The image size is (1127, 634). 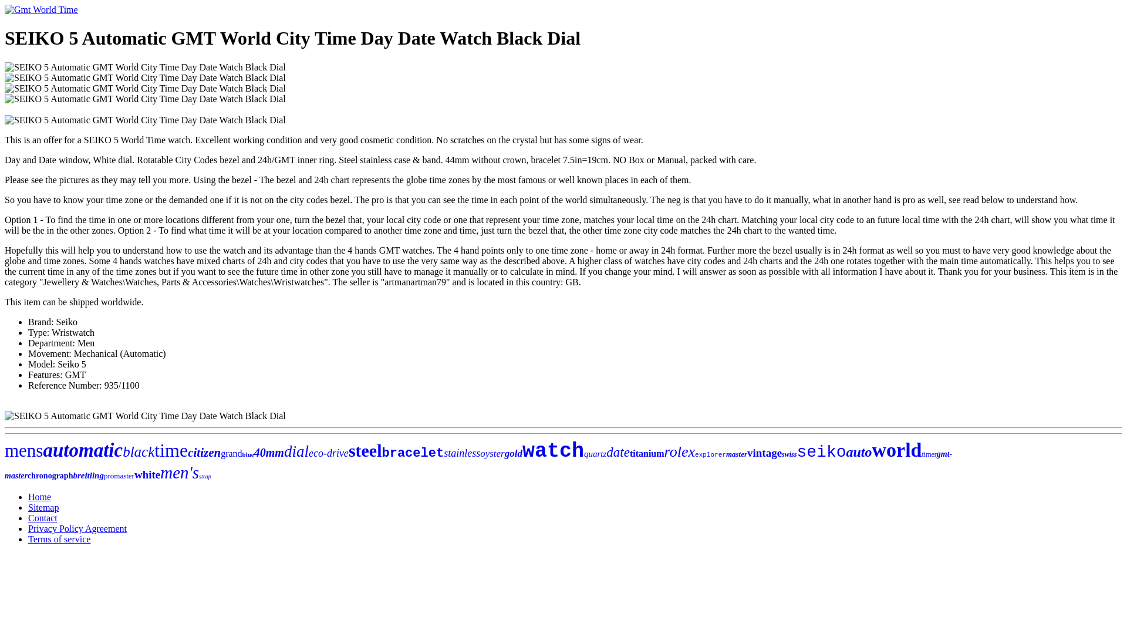 I want to click on grand, so click(x=231, y=453).